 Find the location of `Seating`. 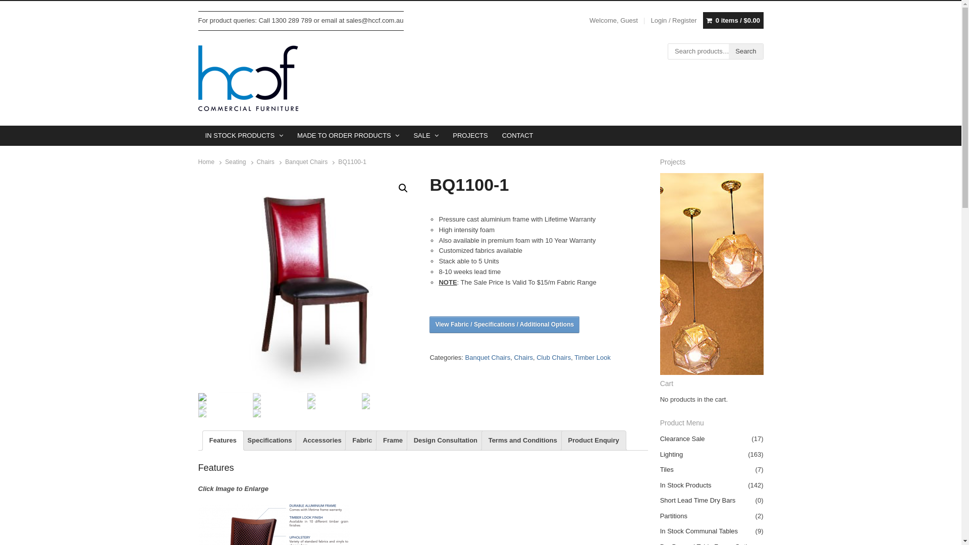

Seating is located at coordinates (236, 162).